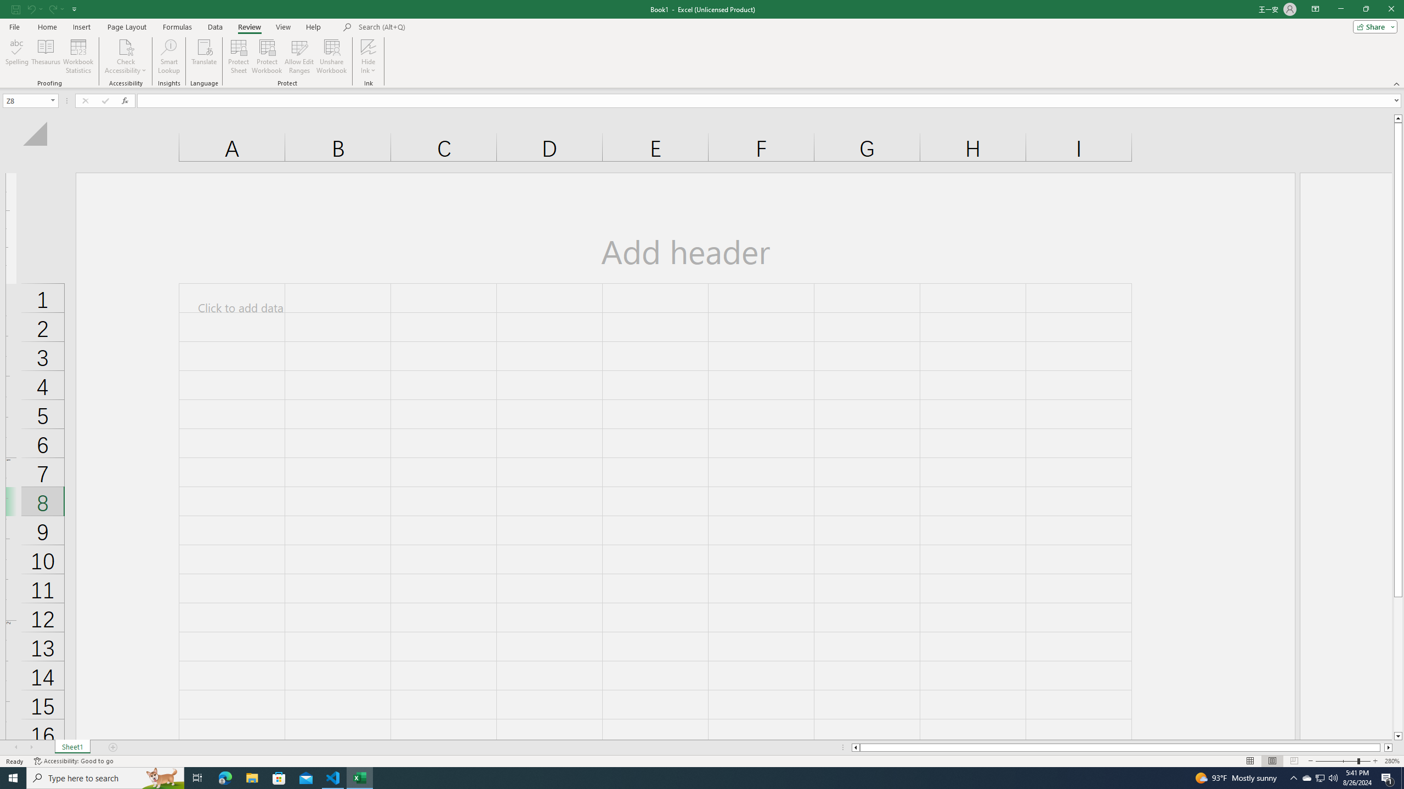 The height and width of the screenshot is (789, 1404). I want to click on Close, so click(1391, 9).